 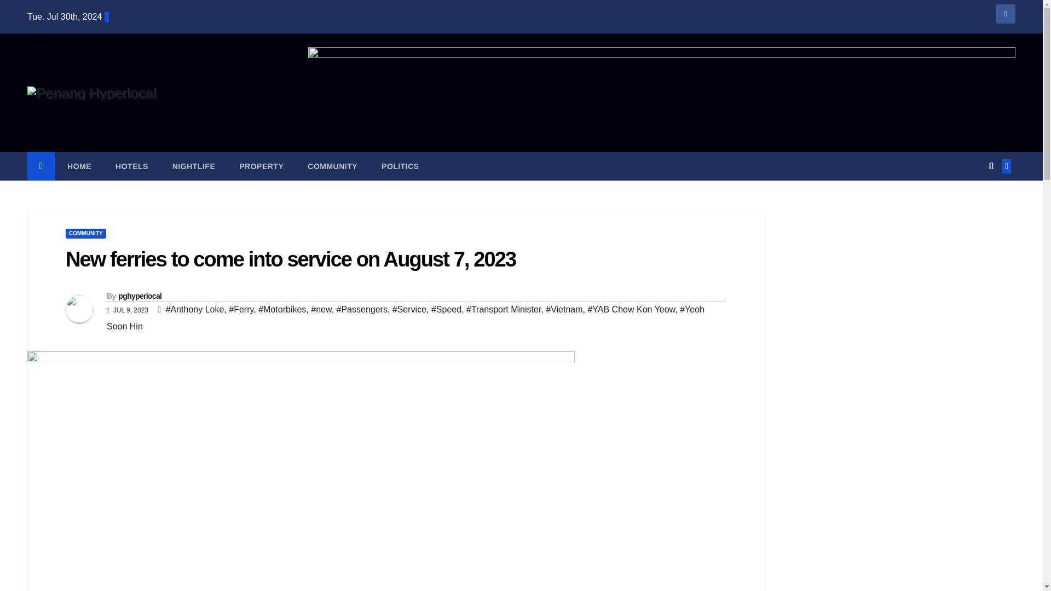 I want to click on NIGHTLIFE, so click(x=194, y=166).